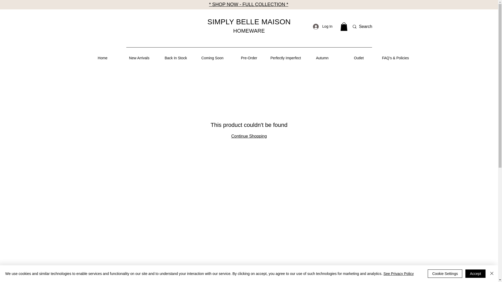 Image resolution: width=502 pixels, height=282 pixels. I want to click on SIMPLY BELLE MAISON, so click(249, 22).